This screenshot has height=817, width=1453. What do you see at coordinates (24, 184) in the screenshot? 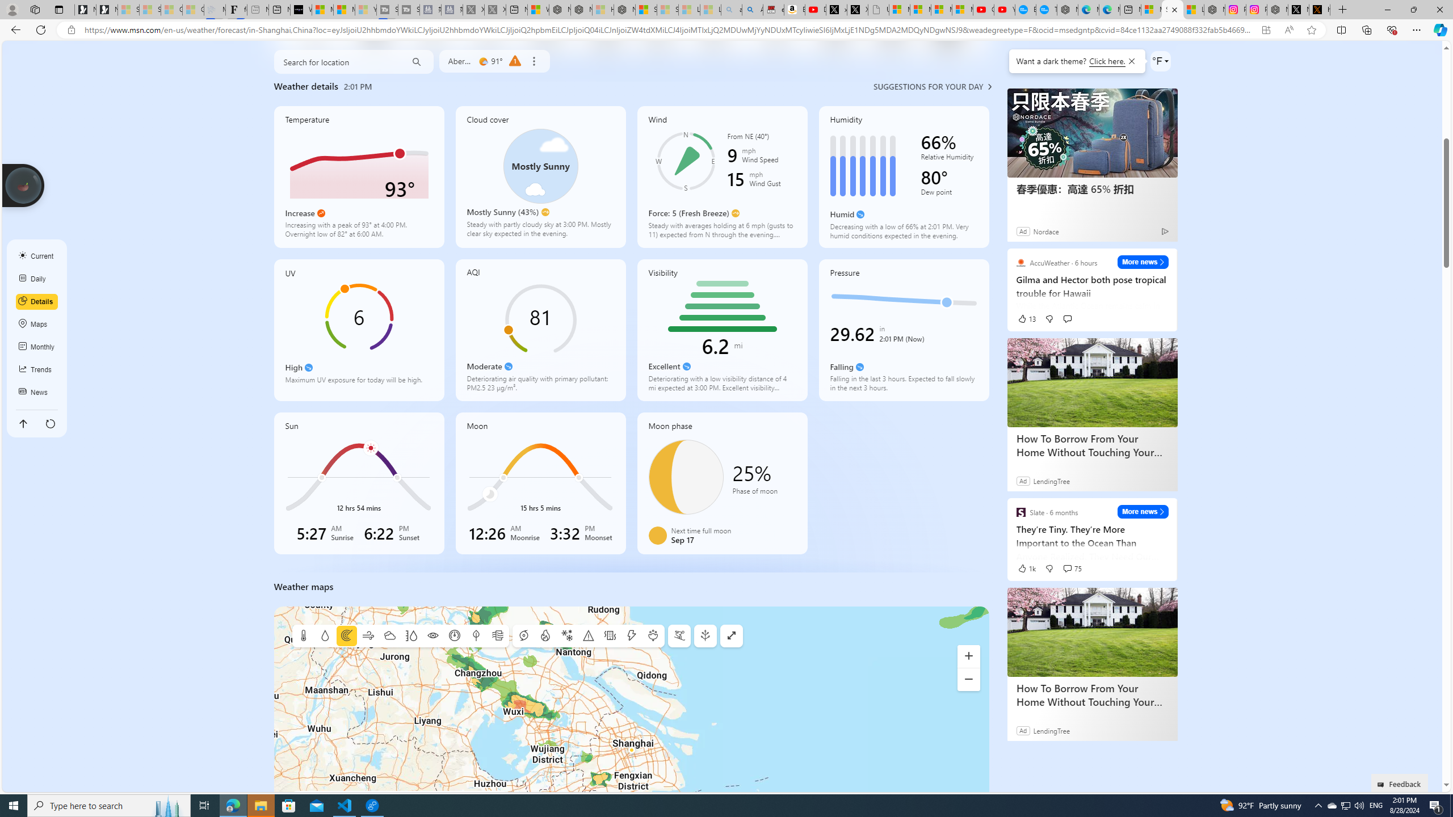
I see `Join us in planting real trees to help our planet!` at bounding box center [24, 184].